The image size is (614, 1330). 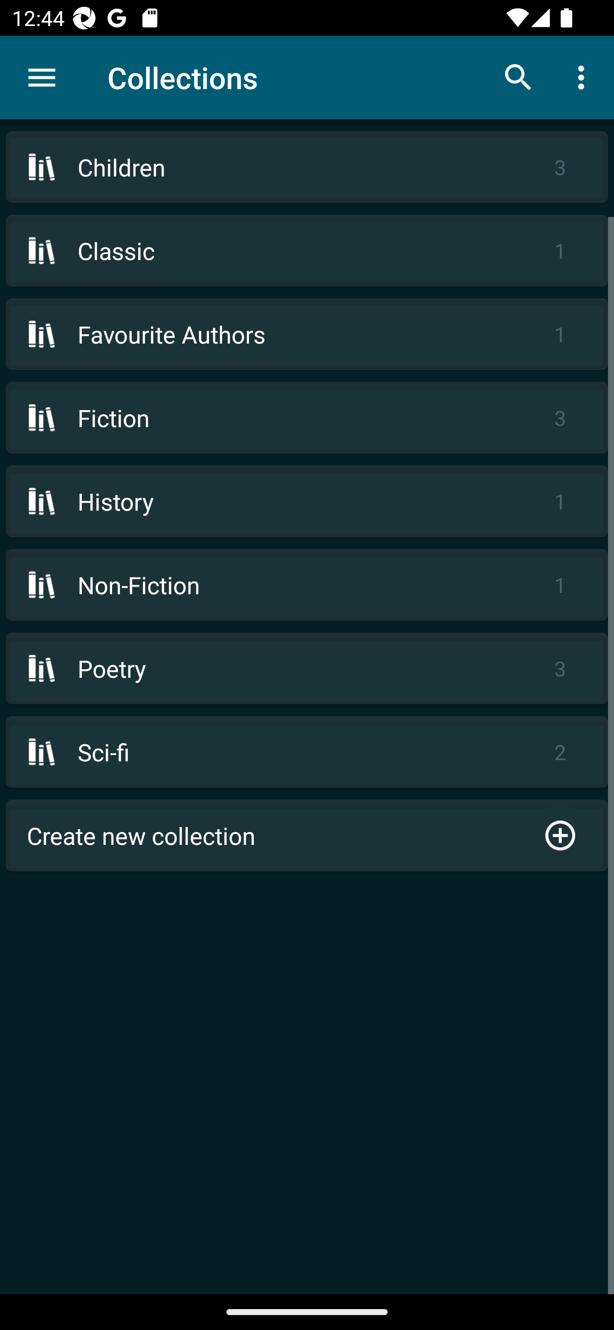 What do you see at coordinates (307, 835) in the screenshot?
I see `Create new collection` at bounding box center [307, 835].